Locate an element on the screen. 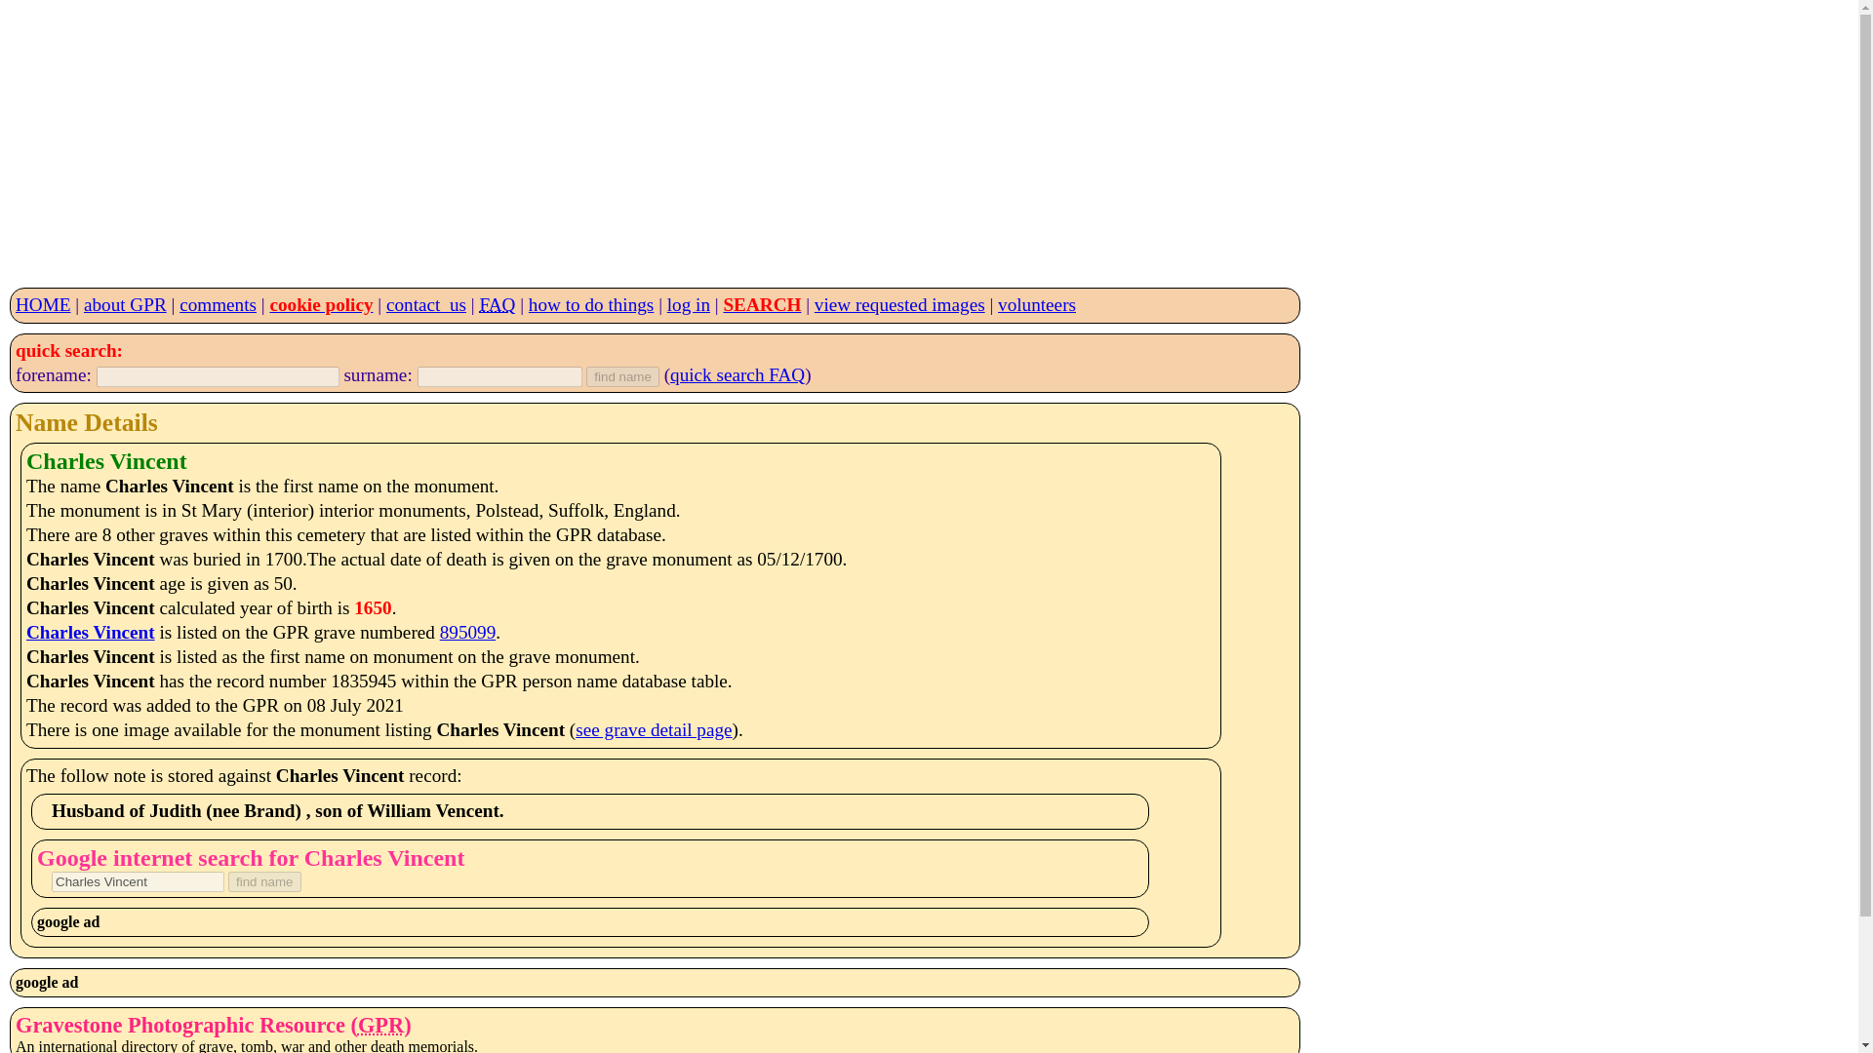 This screenshot has height=1053, width=1873. SEARCH is located at coordinates (762, 304).